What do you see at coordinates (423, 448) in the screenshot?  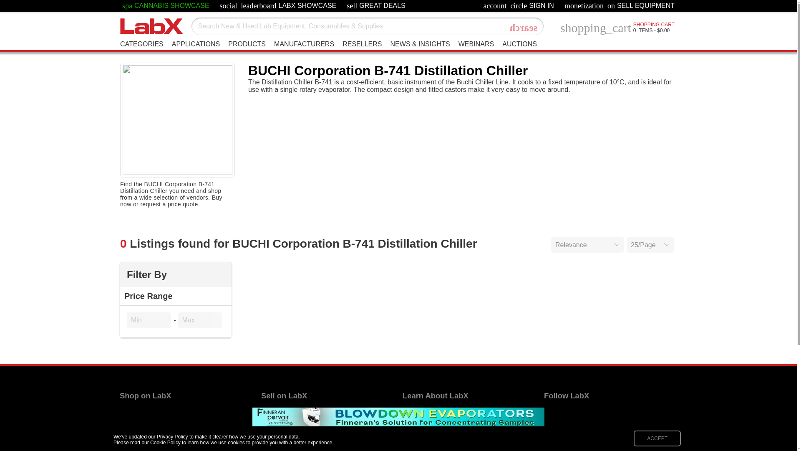 I see `Privacy Policy` at bounding box center [423, 448].